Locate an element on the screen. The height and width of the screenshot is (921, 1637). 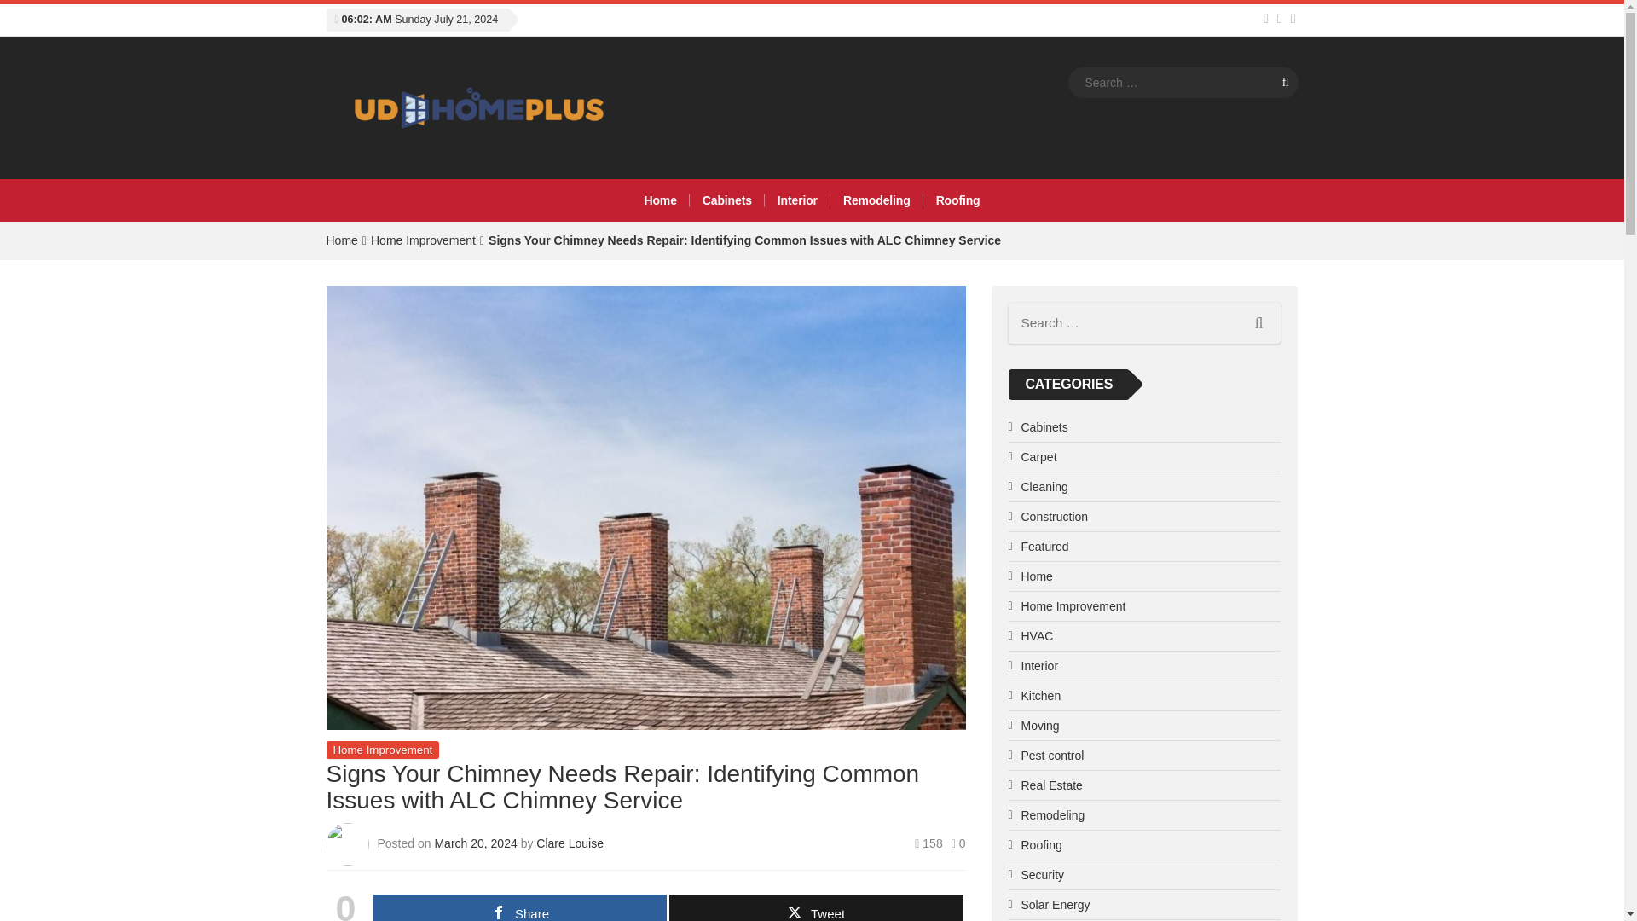
Cabinets is located at coordinates (726, 200).